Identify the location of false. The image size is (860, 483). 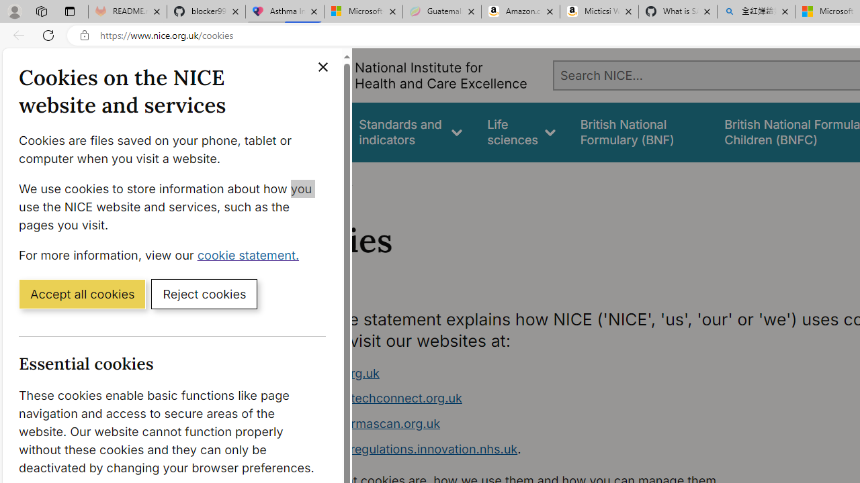
(640, 131).